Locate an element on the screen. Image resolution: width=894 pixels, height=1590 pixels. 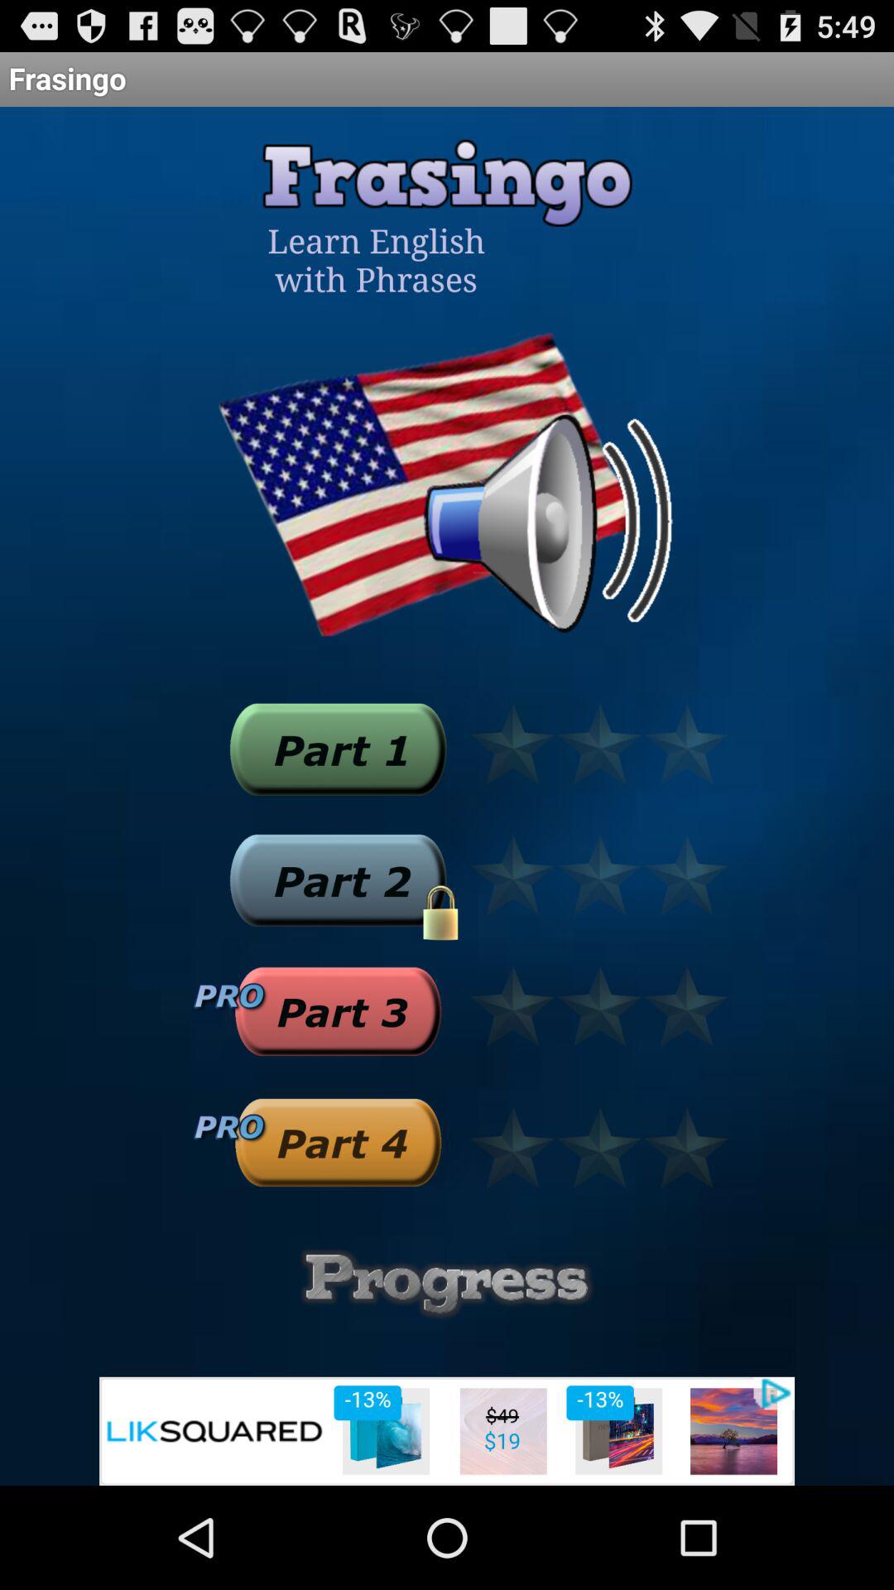
progress indicator is located at coordinates (447, 1284).